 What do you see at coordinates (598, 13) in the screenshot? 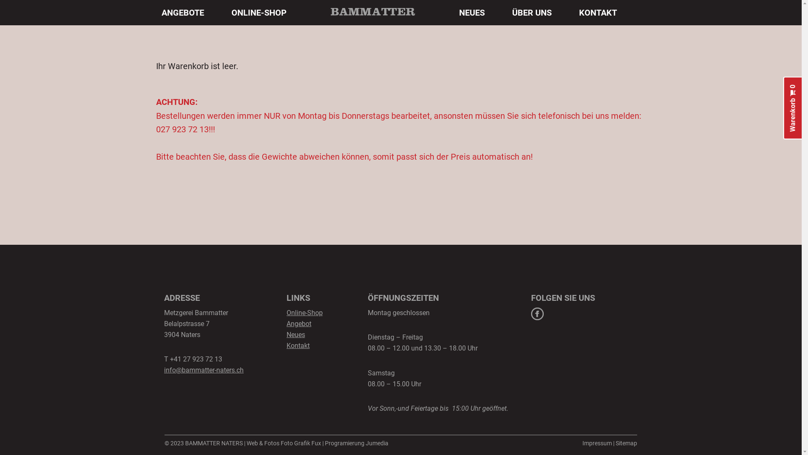
I see `KONTAKT` at bounding box center [598, 13].